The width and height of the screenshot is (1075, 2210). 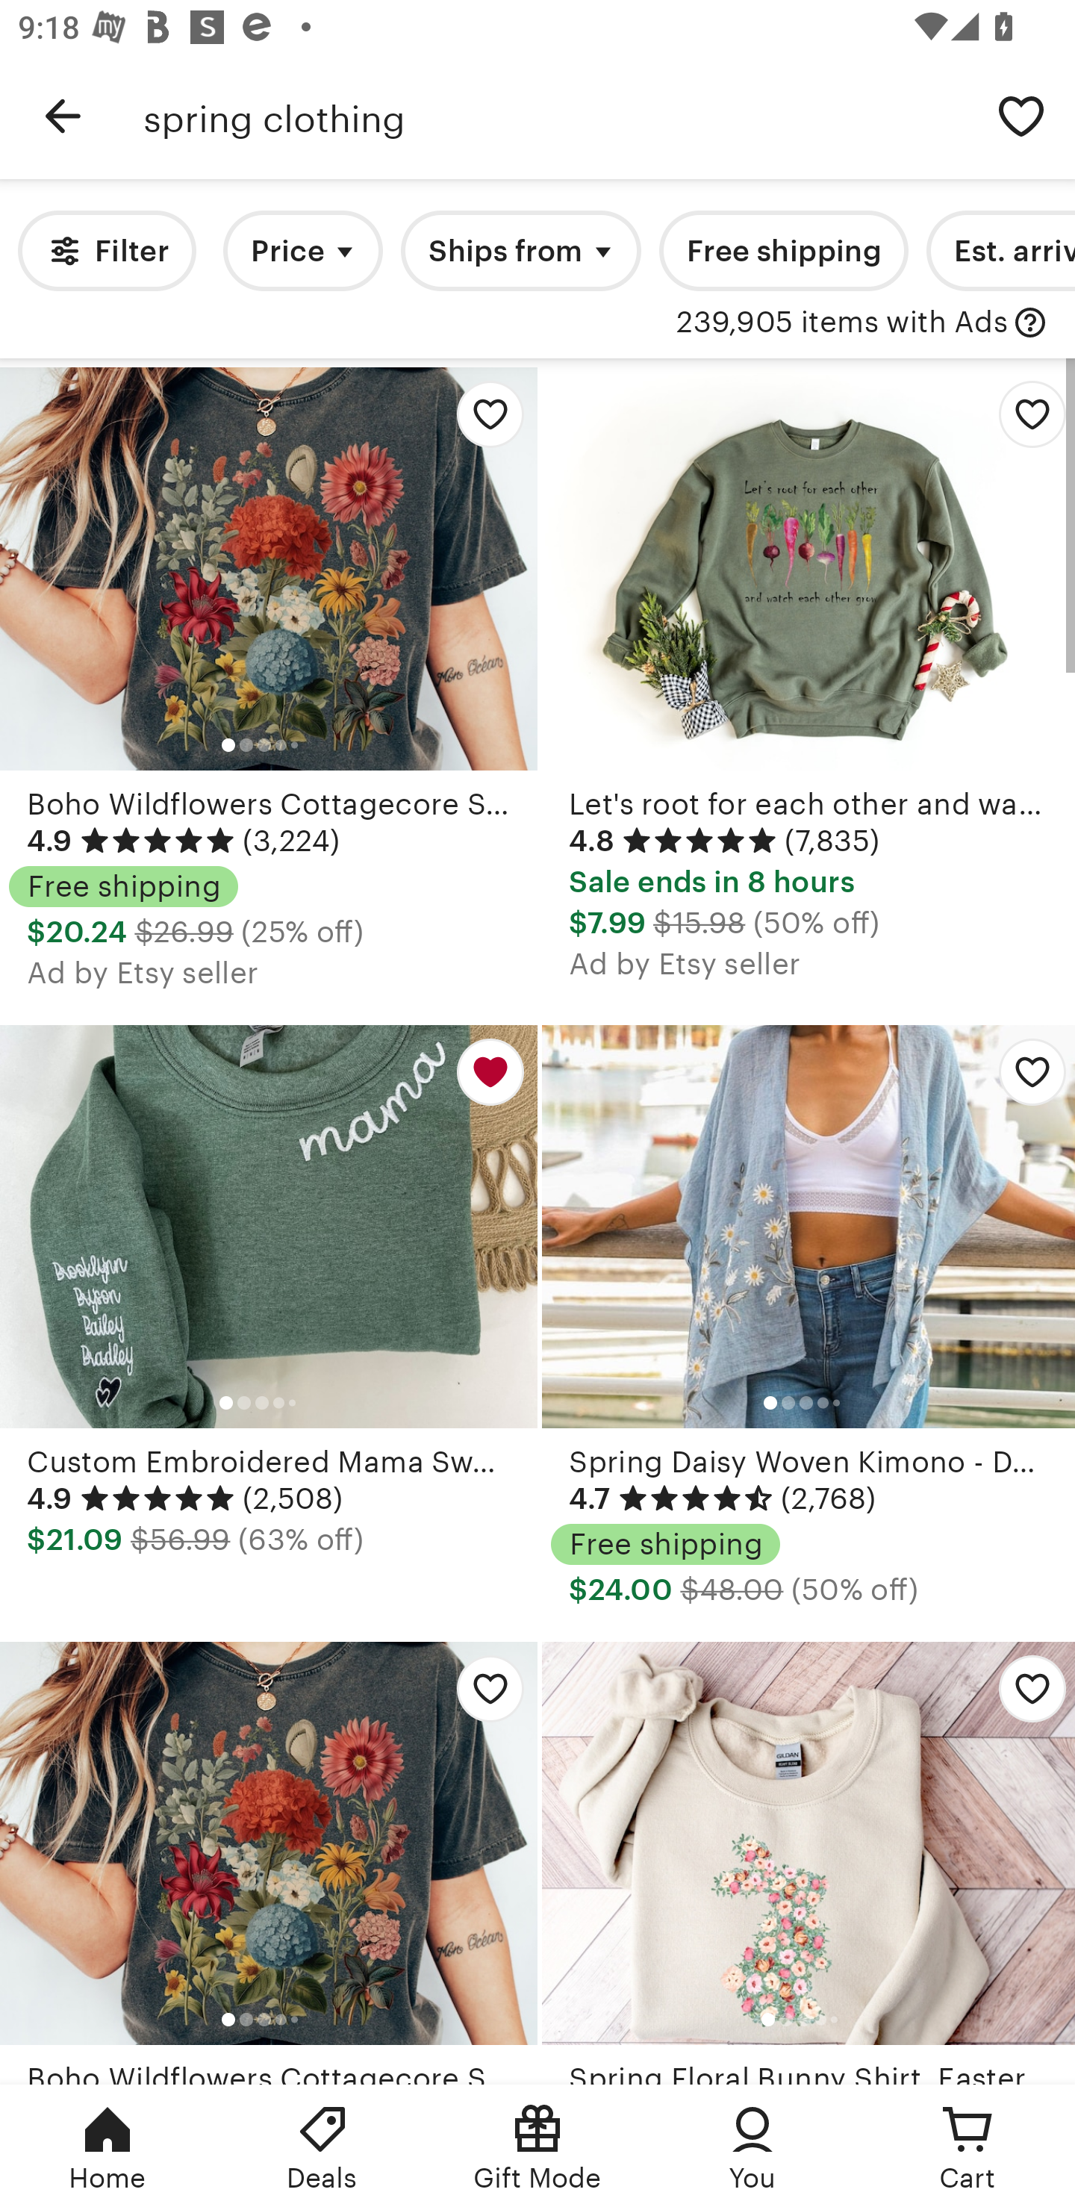 What do you see at coordinates (521, 251) in the screenshot?
I see `Ships from` at bounding box center [521, 251].